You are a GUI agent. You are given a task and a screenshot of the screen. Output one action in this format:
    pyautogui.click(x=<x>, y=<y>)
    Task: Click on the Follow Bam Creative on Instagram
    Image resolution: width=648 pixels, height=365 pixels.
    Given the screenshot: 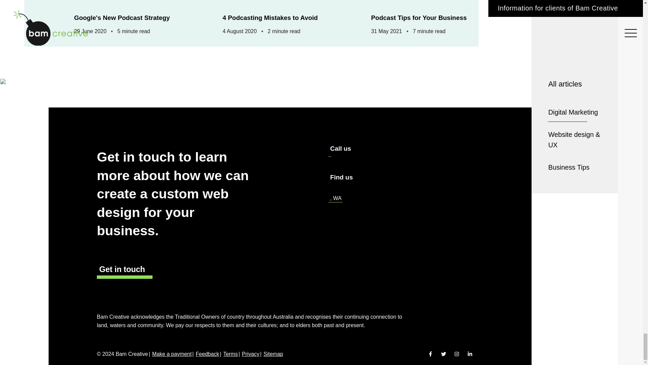 What is the action you would take?
    pyautogui.click(x=457, y=354)
    